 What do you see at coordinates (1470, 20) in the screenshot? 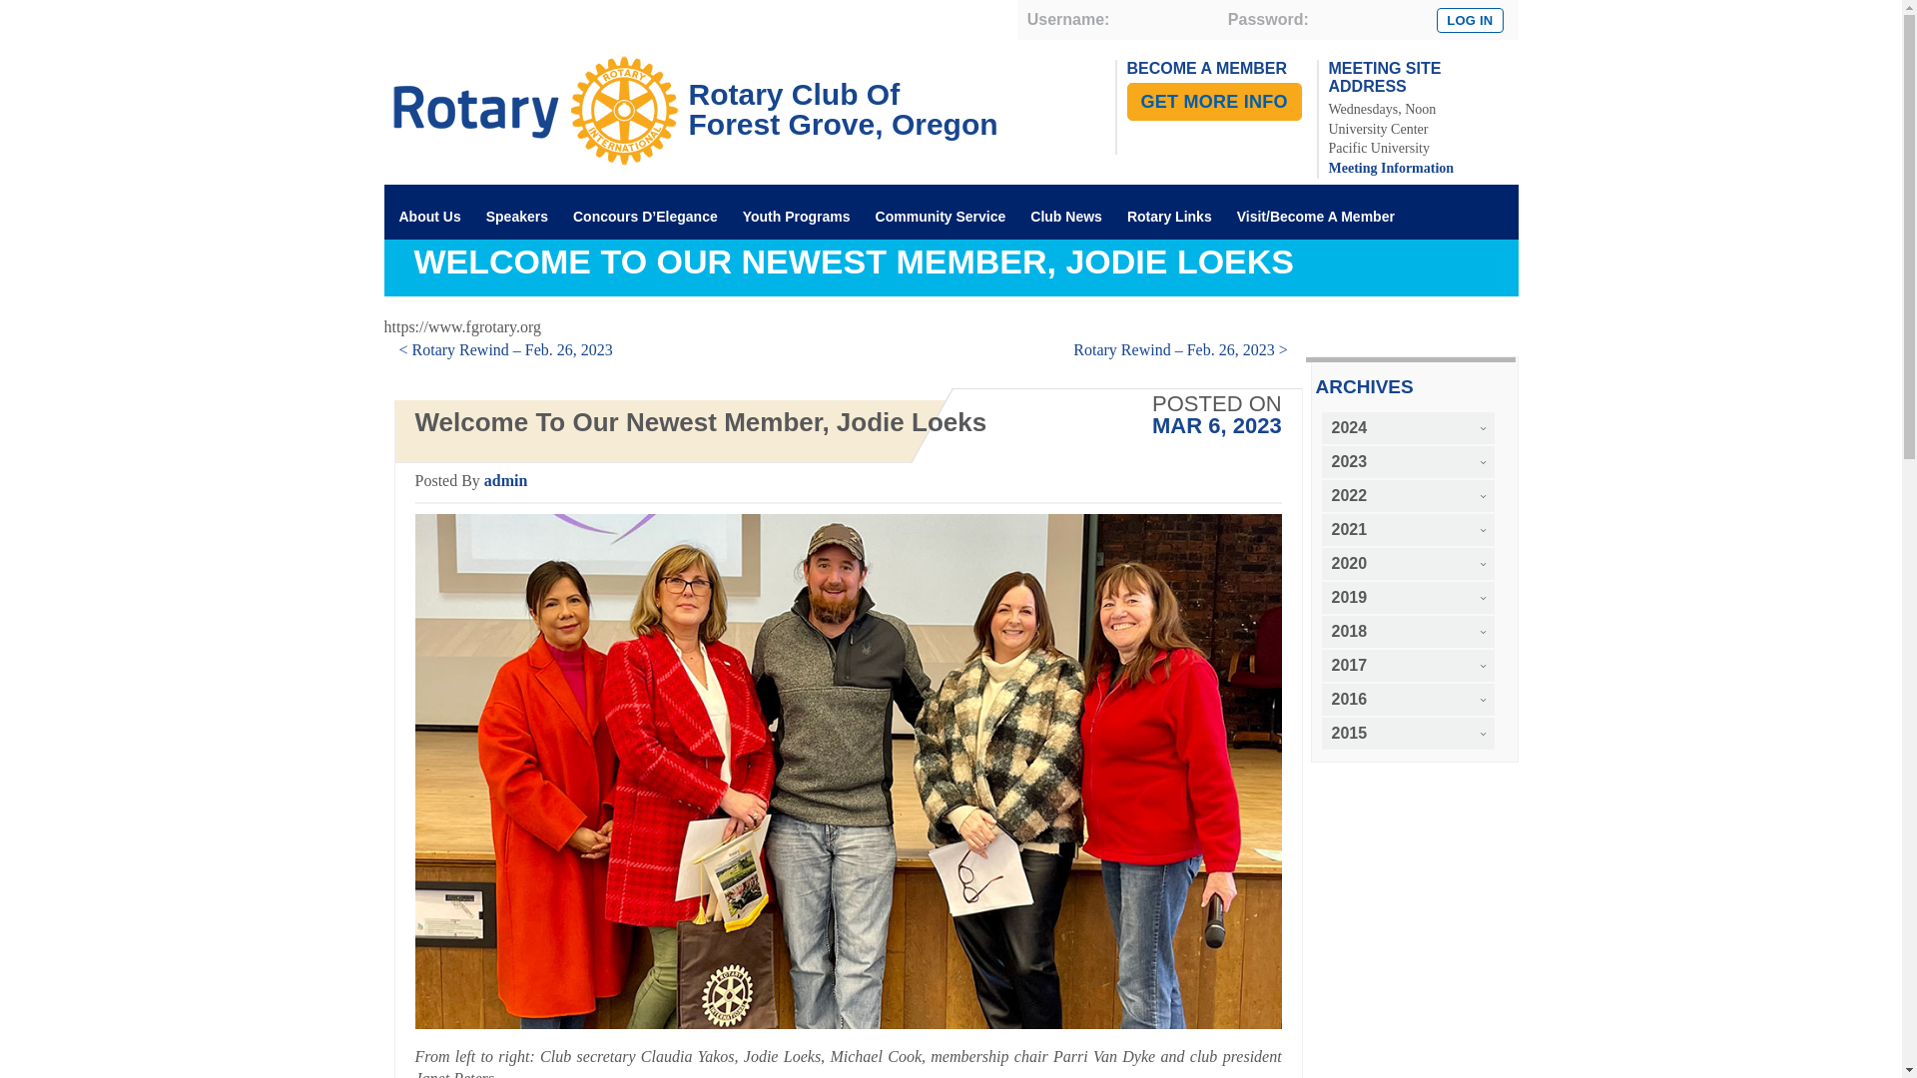
I see `log In` at bounding box center [1470, 20].